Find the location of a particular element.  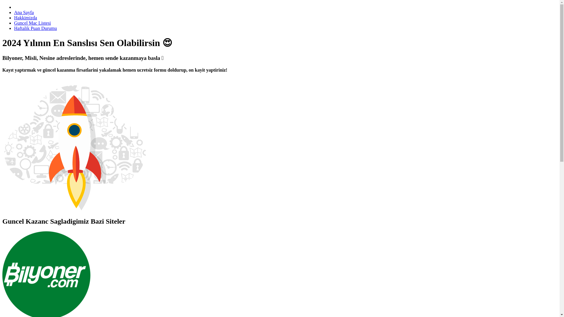

Hakkimizda is located at coordinates (26, 18).